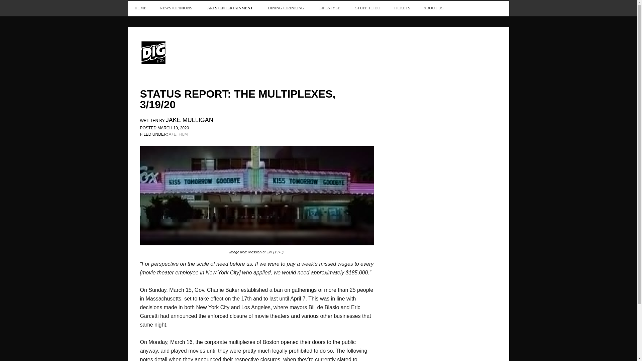 Image resolution: width=642 pixels, height=361 pixels. What do you see at coordinates (368, 8) in the screenshot?
I see `STUFF TO DO` at bounding box center [368, 8].